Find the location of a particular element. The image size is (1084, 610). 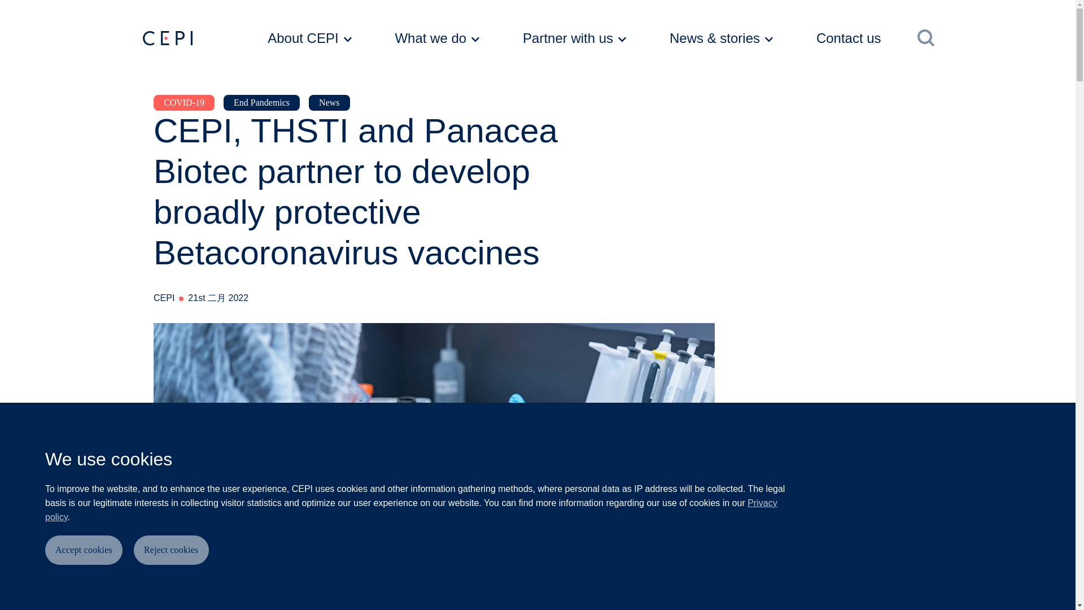

CEPI is located at coordinates (167, 38).